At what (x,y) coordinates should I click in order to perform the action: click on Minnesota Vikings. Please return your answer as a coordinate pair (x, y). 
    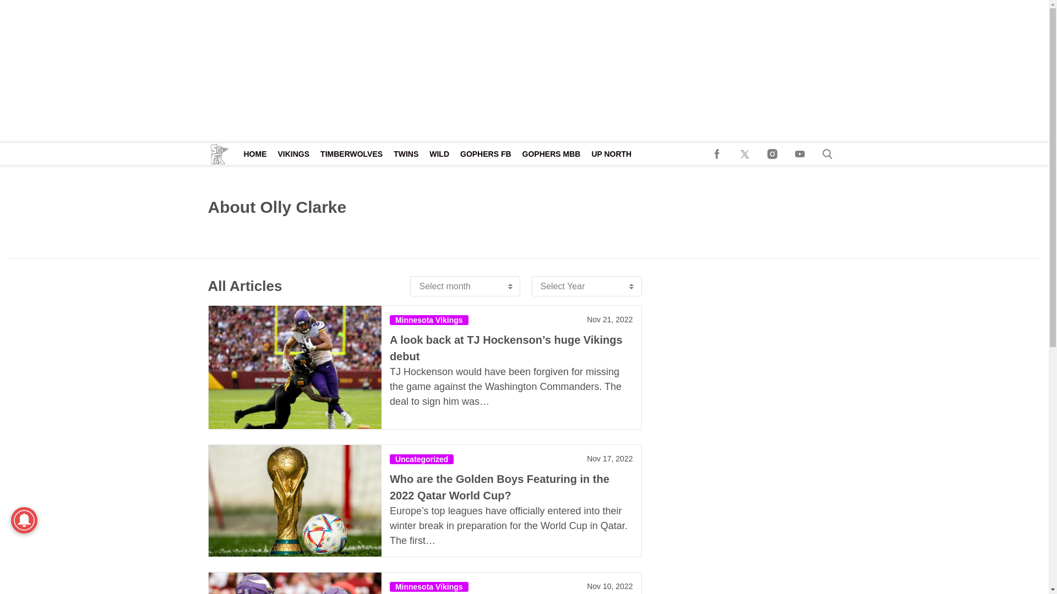
    Looking at the image, I should click on (429, 320).